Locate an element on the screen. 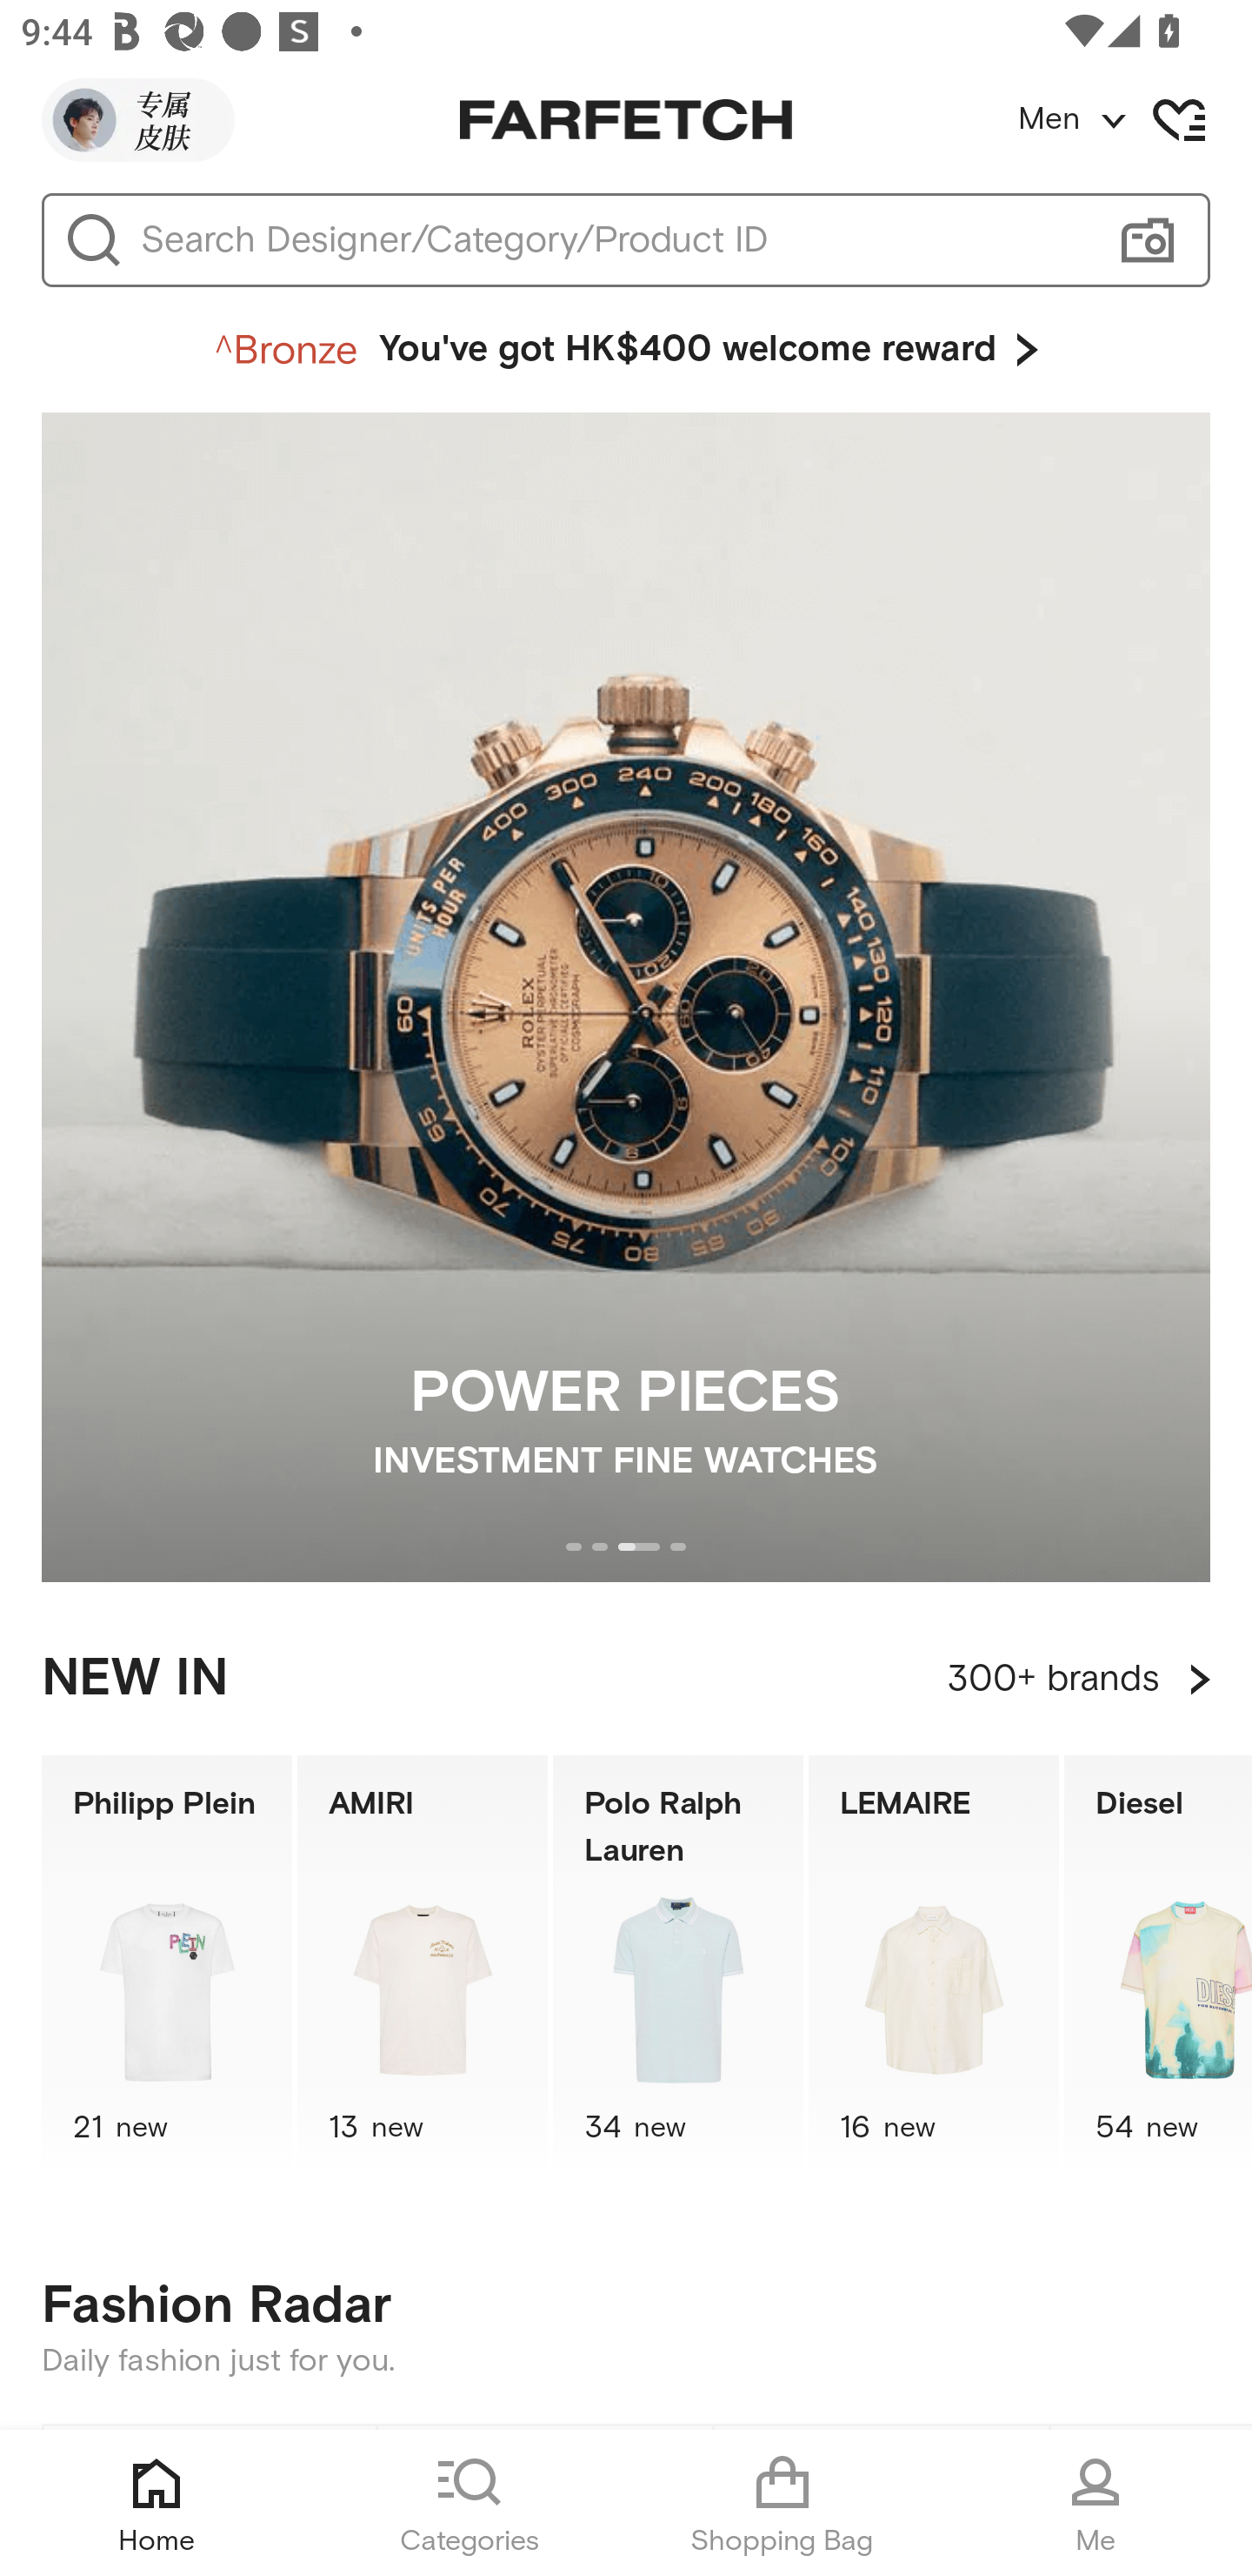  Categories is located at coordinates (469, 2503).